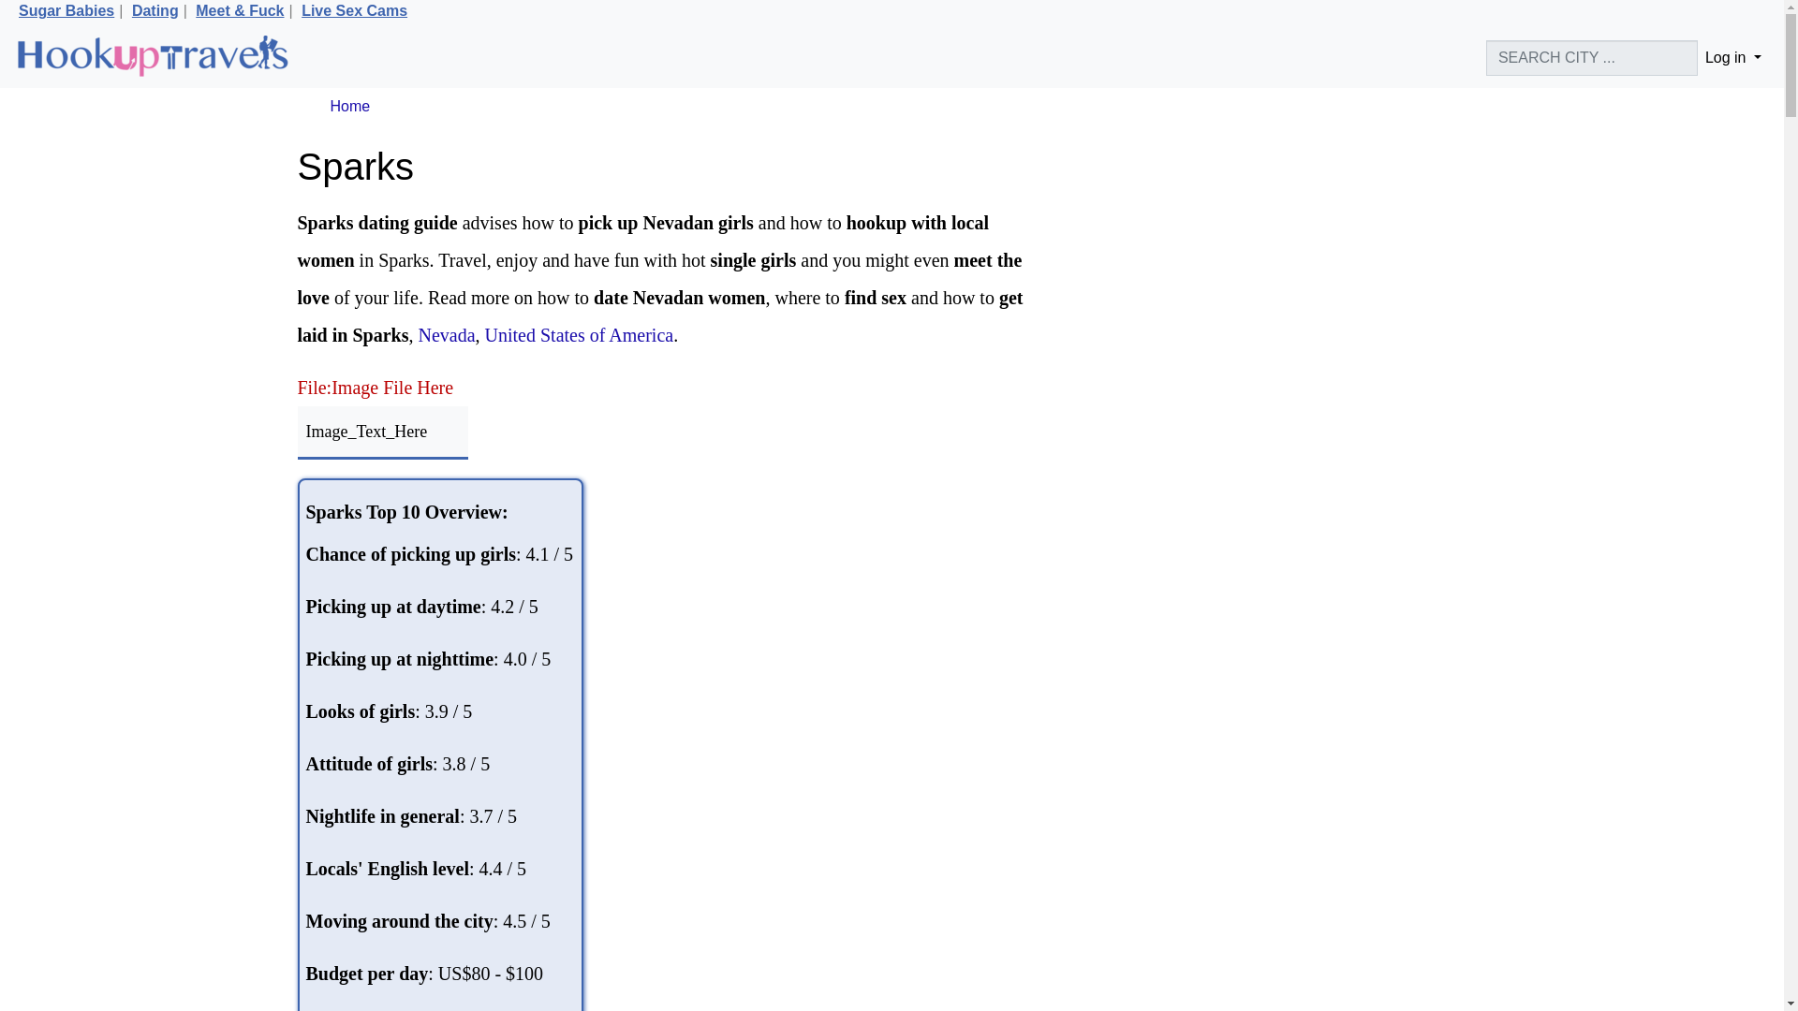 The image size is (1798, 1011). I want to click on Live Sex Cams, so click(354, 11).